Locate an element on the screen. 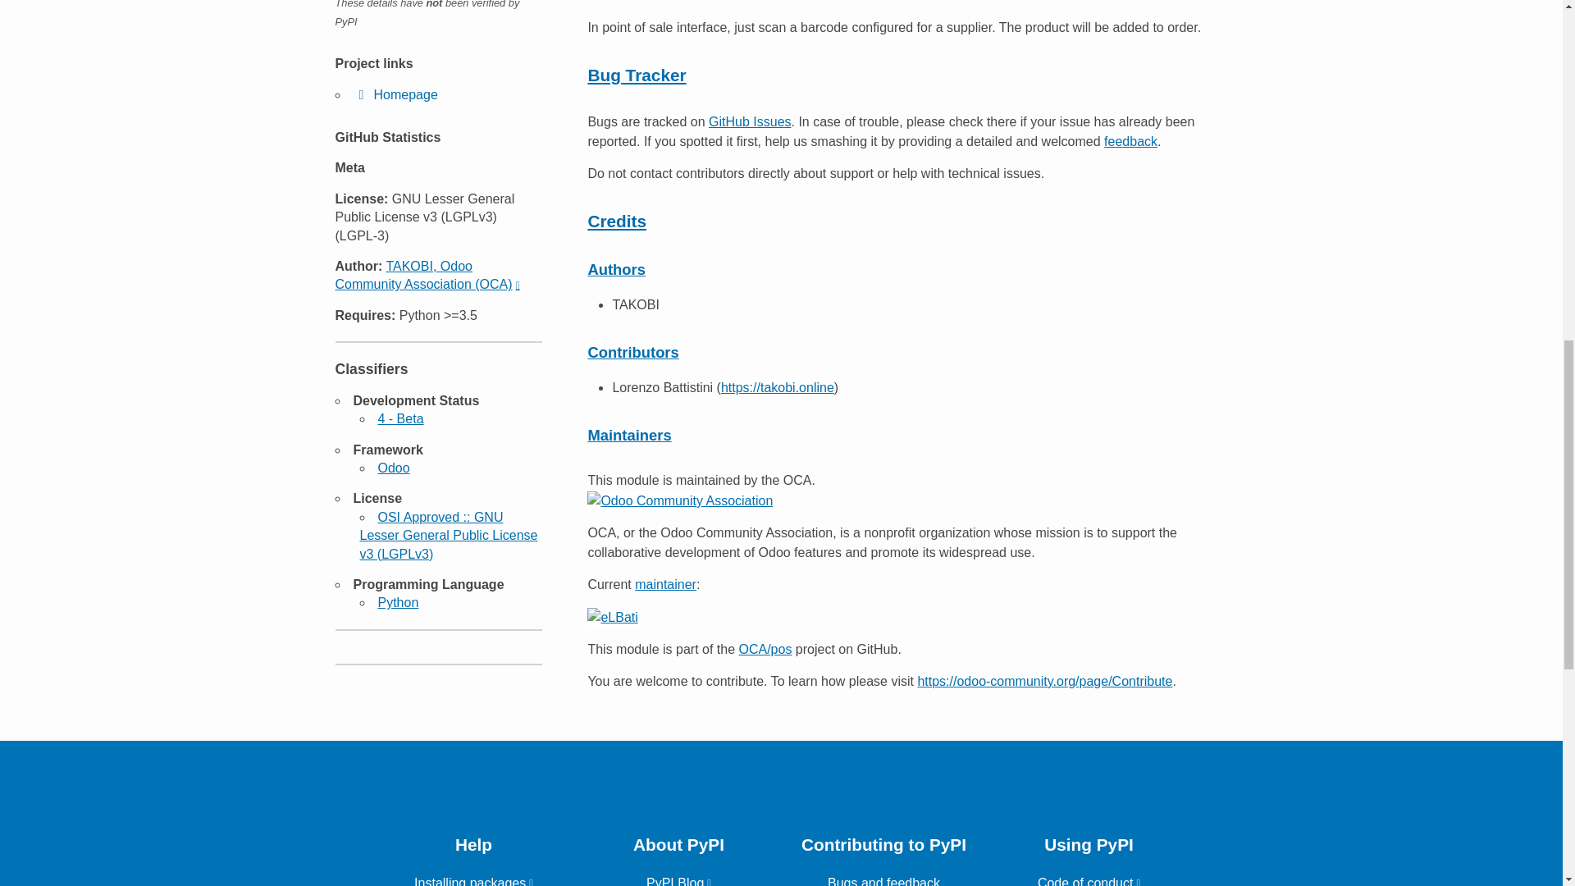  4 - Beta is located at coordinates (400, 418).